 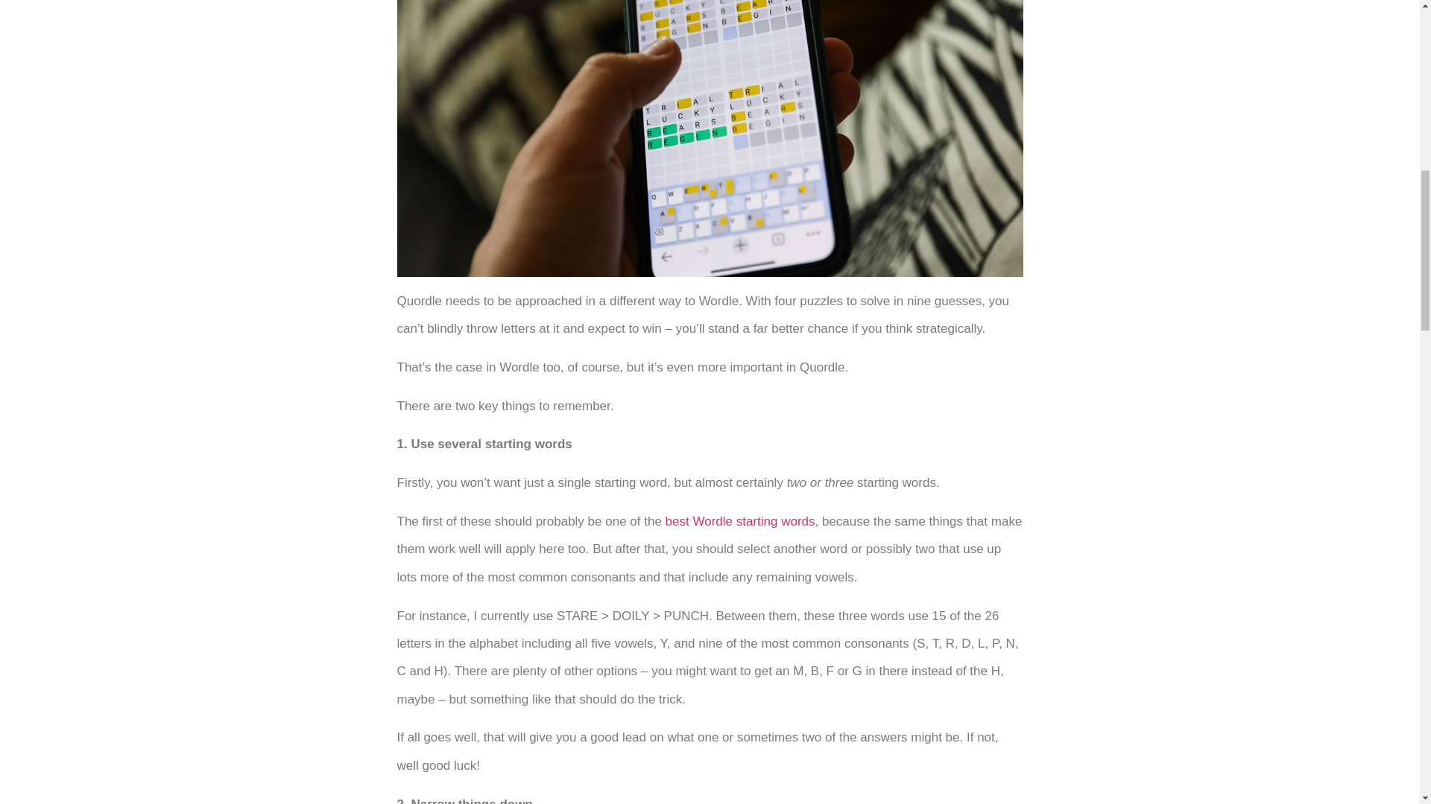 I want to click on best Wordle starting words, so click(x=740, y=521).